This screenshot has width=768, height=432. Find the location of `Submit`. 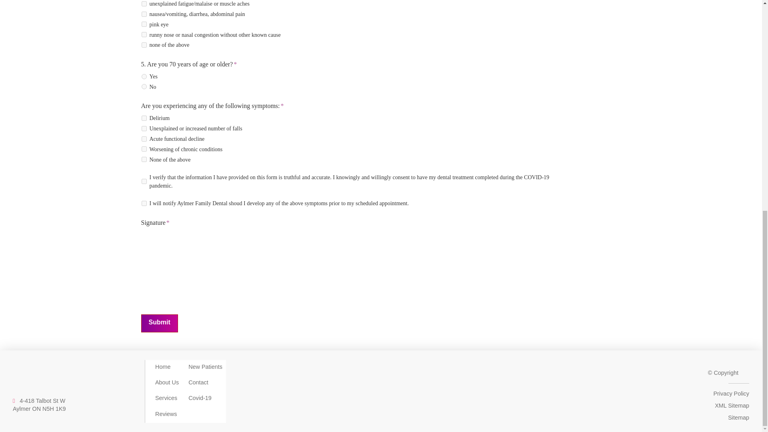

Submit is located at coordinates (205, 366).